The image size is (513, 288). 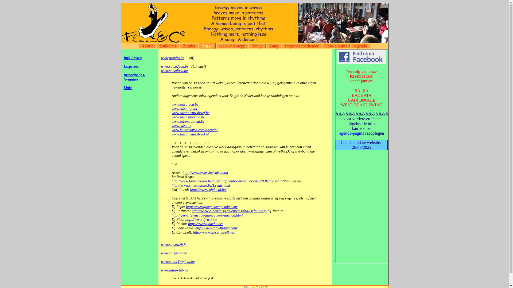 I want to click on Agenda, so click(x=360, y=46).